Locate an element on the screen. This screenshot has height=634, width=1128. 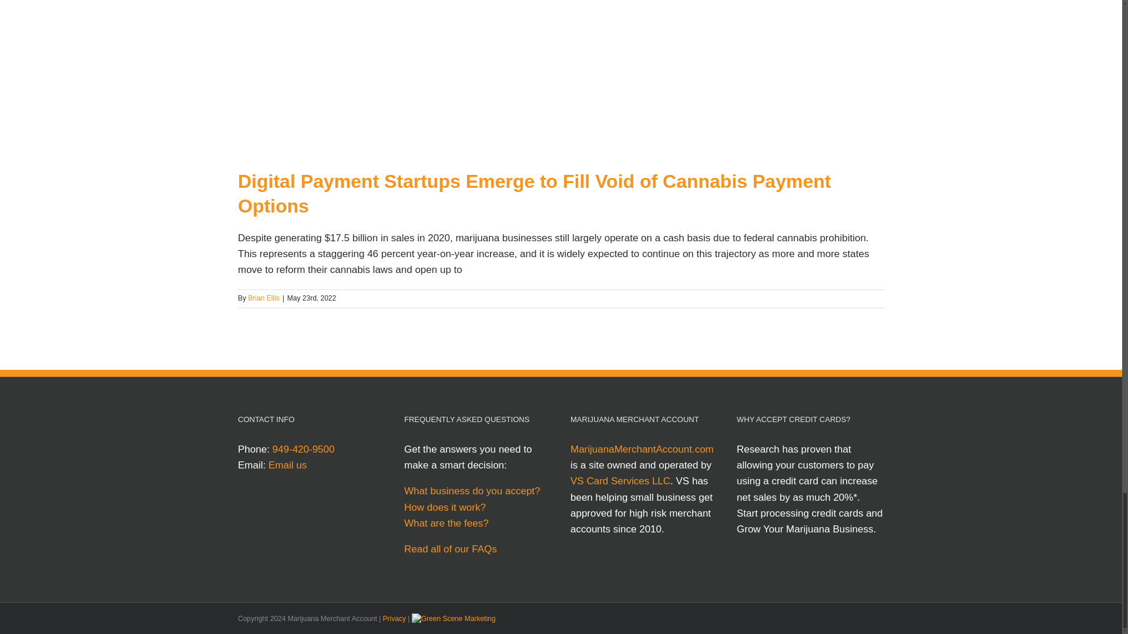
Privacy is located at coordinates (395, 618).